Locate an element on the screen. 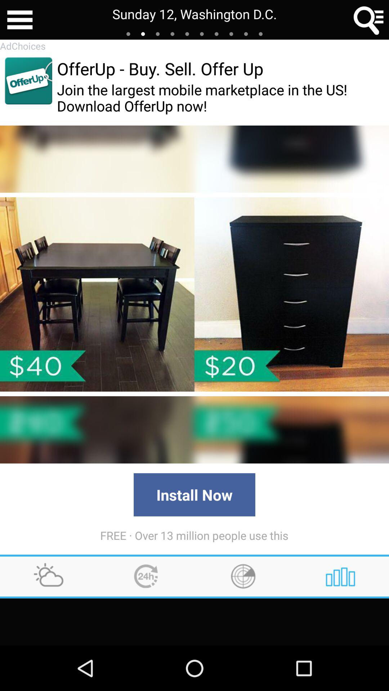 The image size is (389, 691). expand general options is located at coordinates (20, 20).